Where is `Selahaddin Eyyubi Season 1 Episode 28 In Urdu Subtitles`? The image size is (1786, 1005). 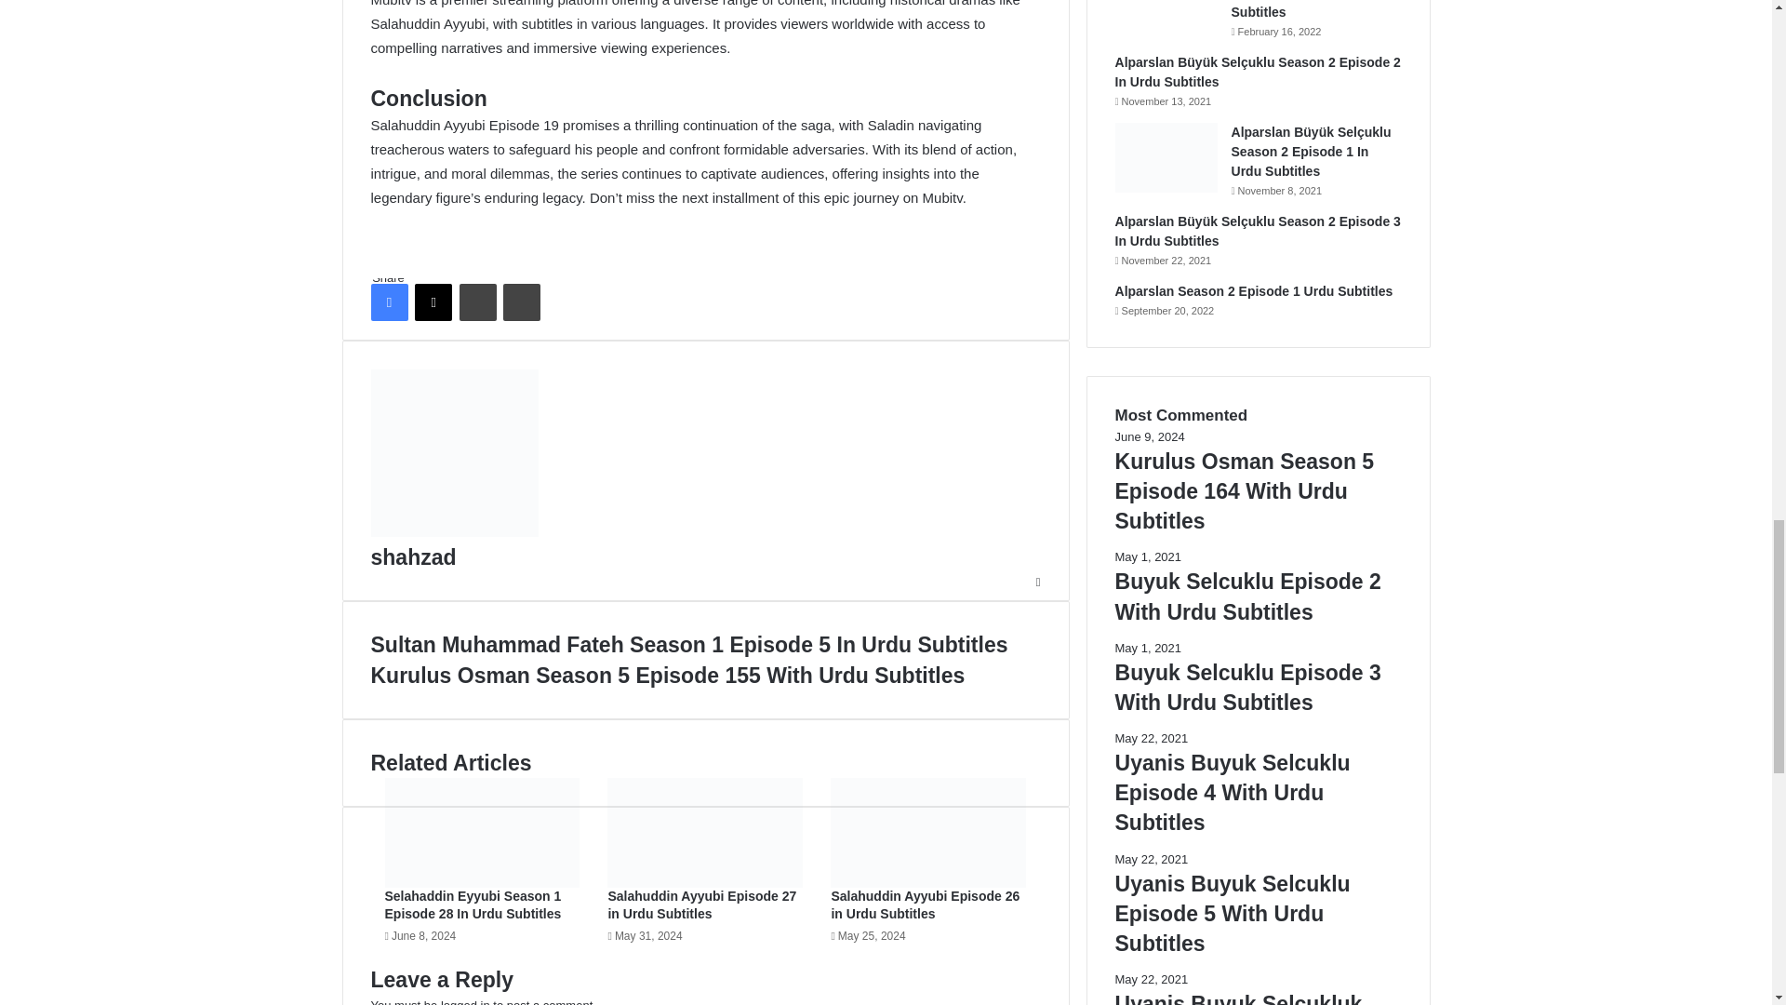 Selahaddin Eyyubi Season 1 Episode 28 In Urdu Subtitles is located at coordinates (473, 904).